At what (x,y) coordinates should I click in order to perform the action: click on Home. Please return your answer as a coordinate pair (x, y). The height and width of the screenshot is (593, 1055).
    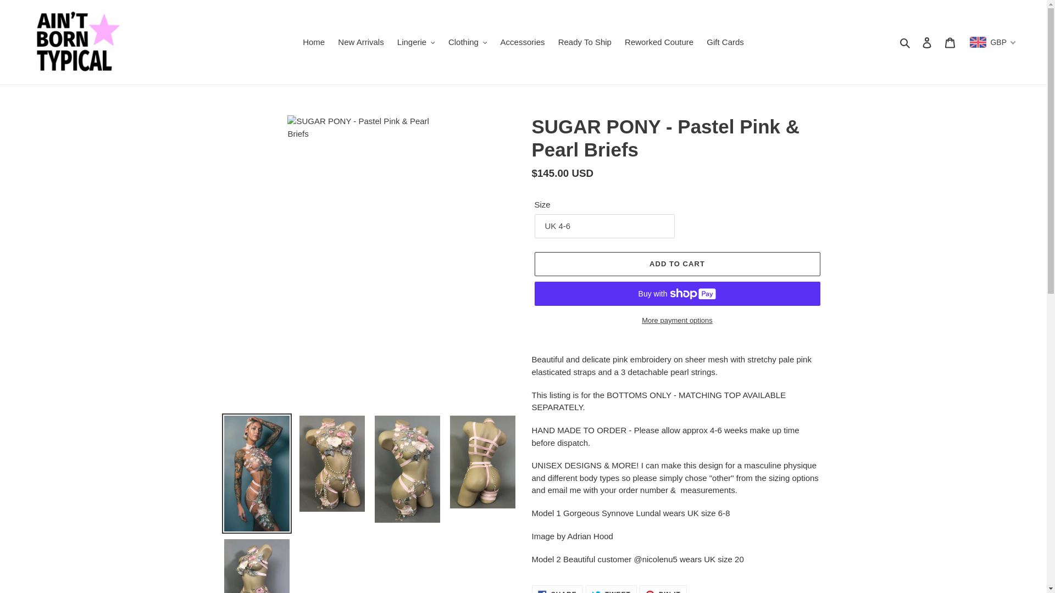
    Looking at the image, I should click on (313, 42).